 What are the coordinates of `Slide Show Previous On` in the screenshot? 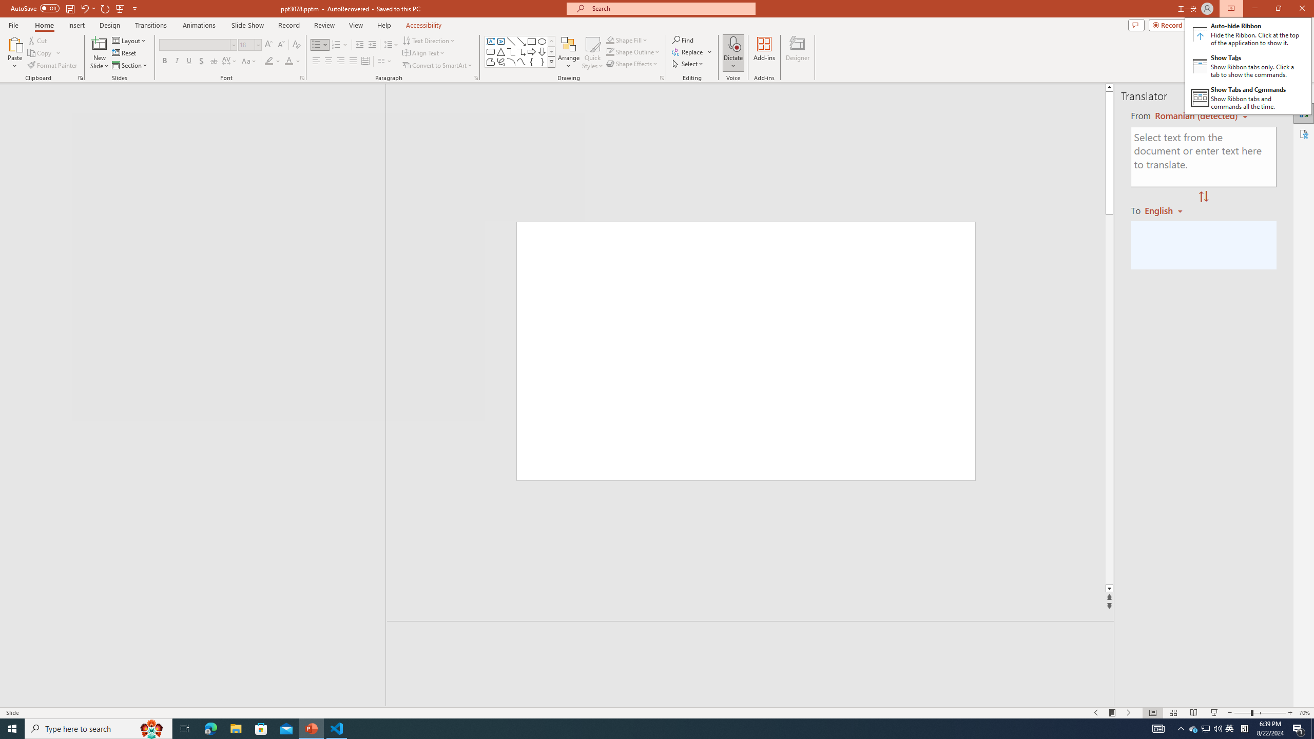 It's located at (1096, 713).